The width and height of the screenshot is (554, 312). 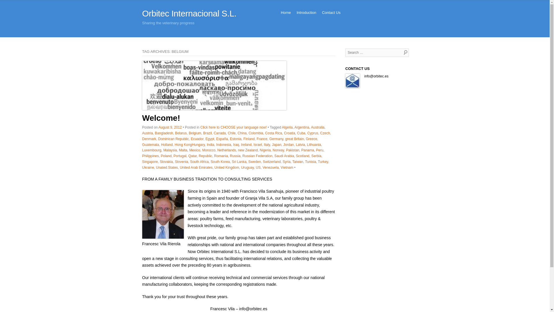 I want to click on France, so click(x=261, y=139).